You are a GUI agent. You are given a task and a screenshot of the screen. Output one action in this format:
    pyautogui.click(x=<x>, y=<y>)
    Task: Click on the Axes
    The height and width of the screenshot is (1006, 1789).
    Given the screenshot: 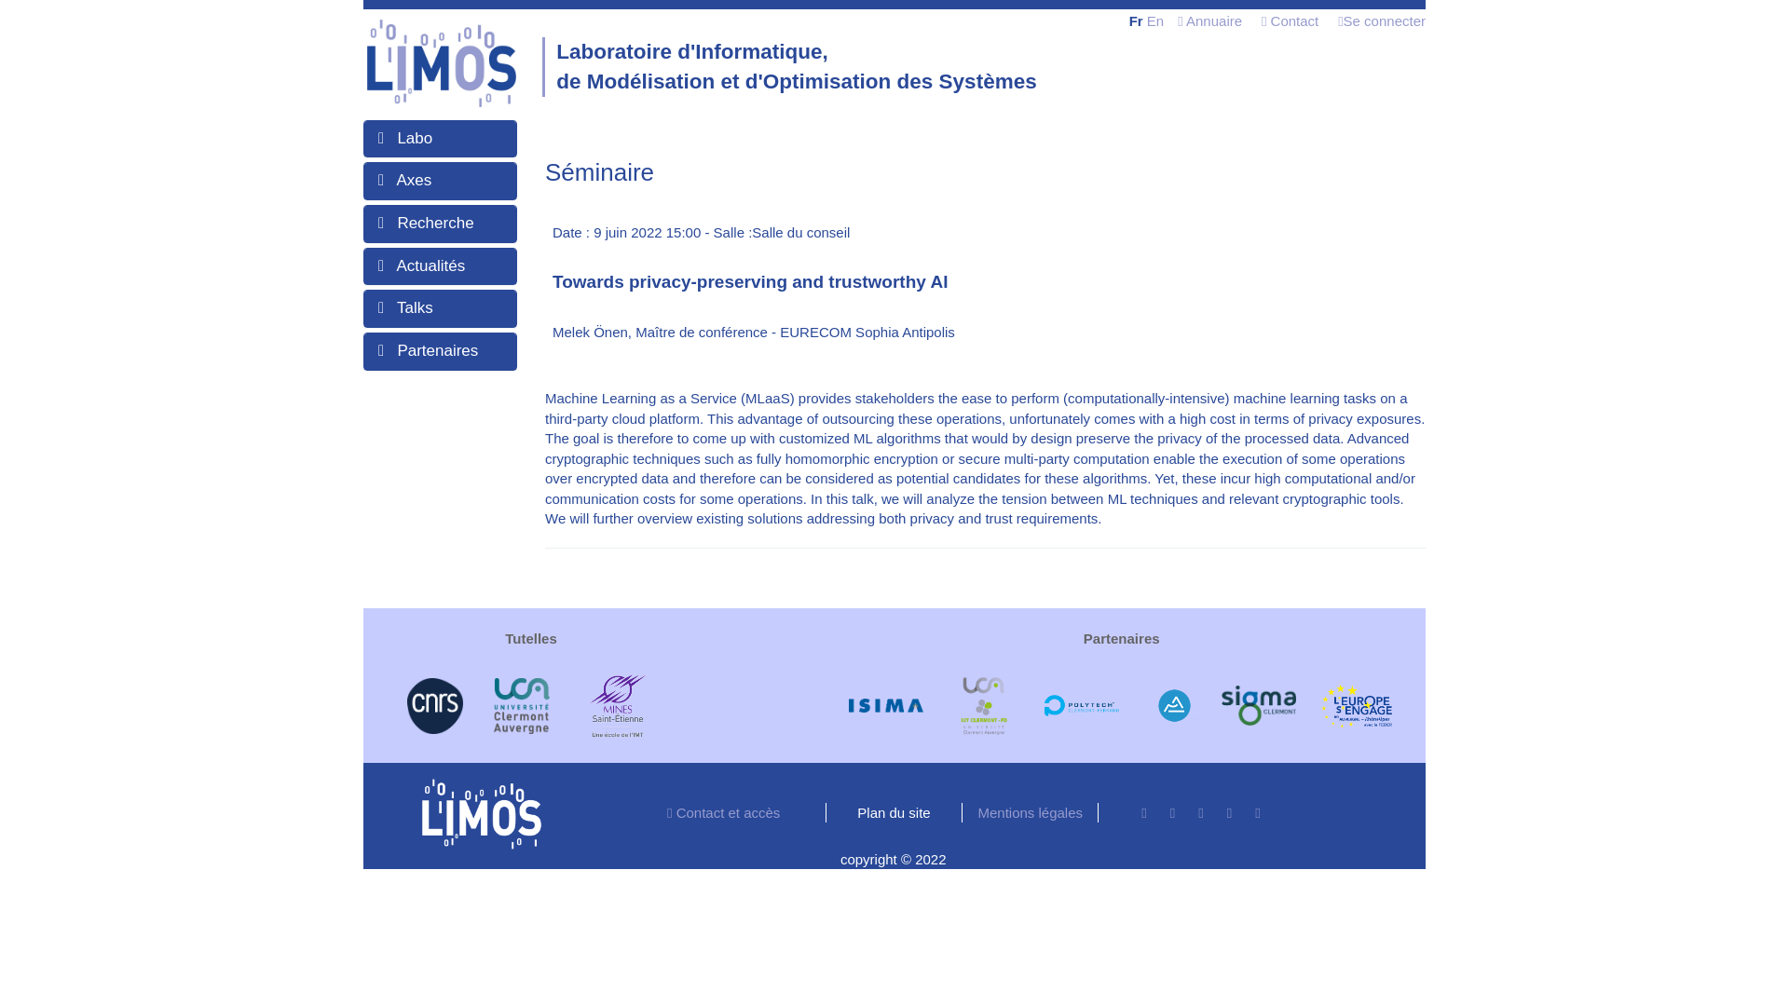 What is the action you would take?
    pyautogui.click(x=413, y=180)
    